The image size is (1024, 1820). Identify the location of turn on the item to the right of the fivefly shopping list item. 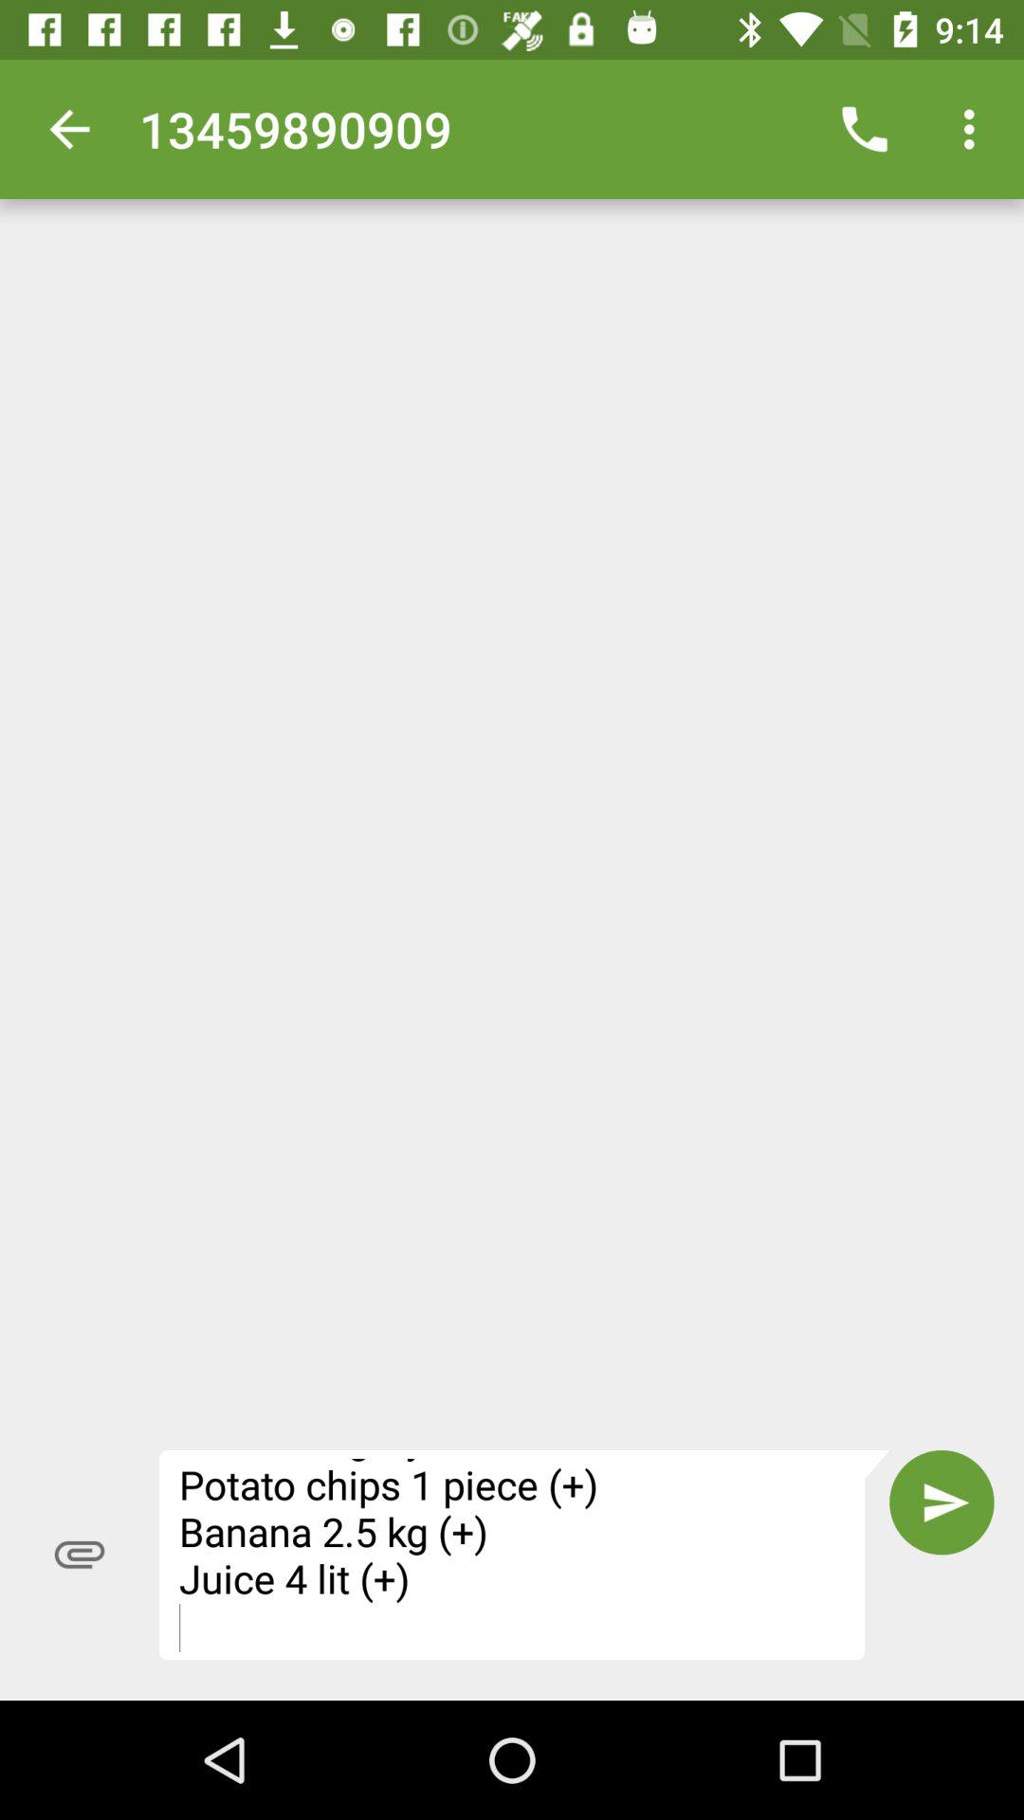
(942, 1502).